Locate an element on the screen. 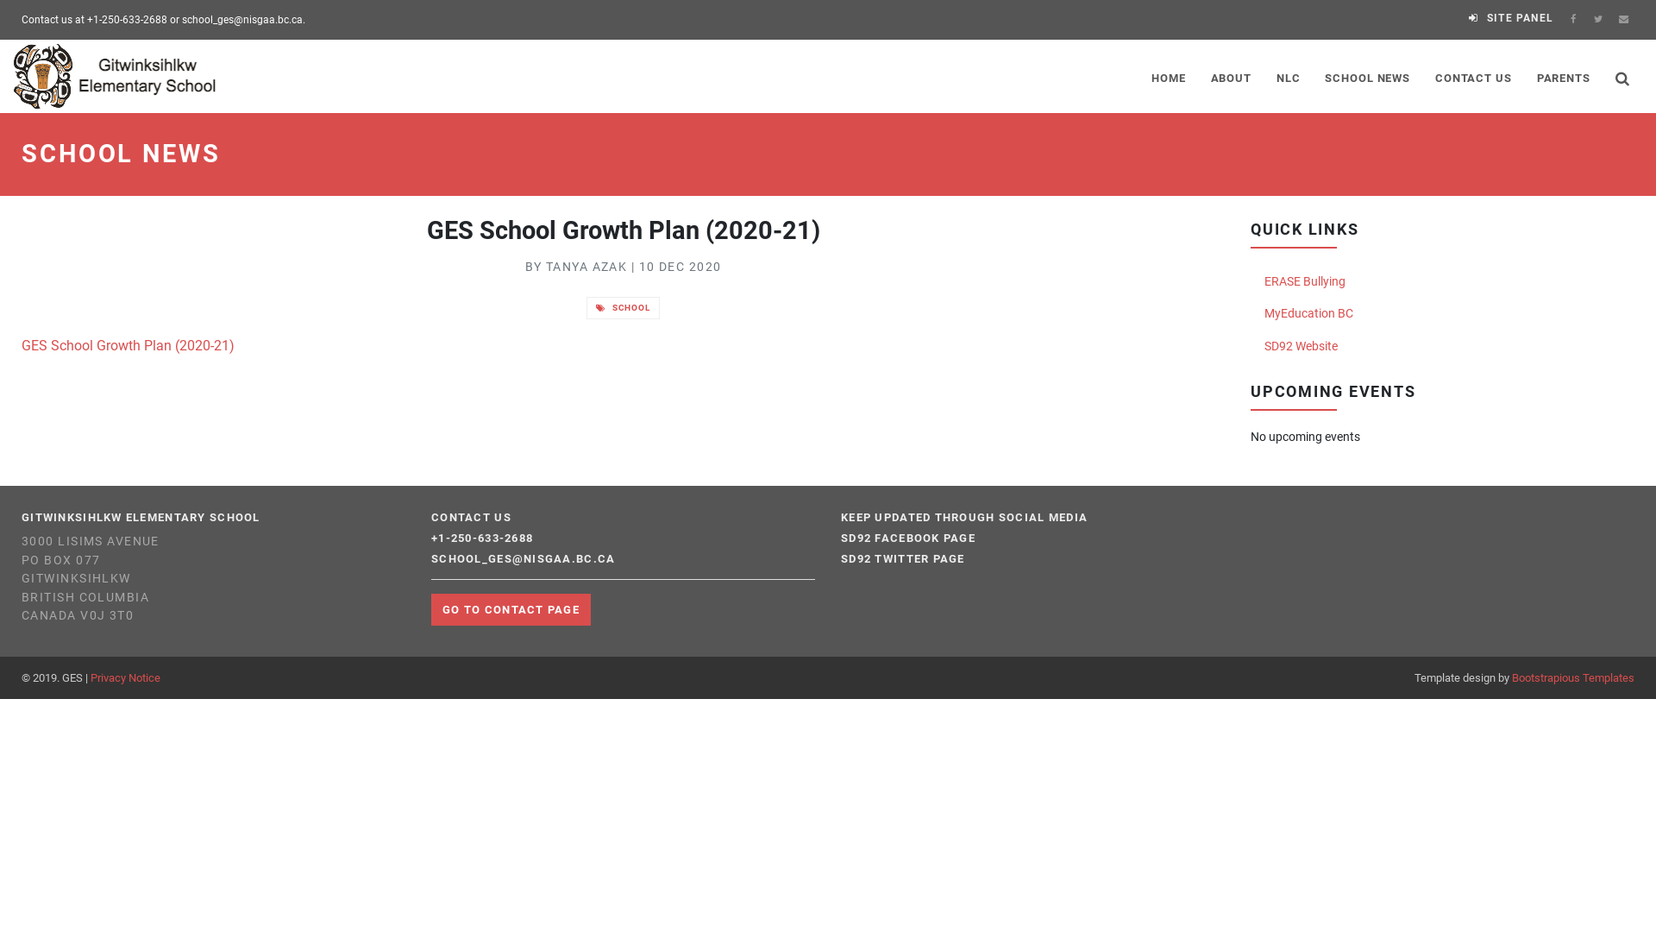 The height and width of the screenshot is (932, 1656). CONTACT US is located at coordinates (1474, 76).